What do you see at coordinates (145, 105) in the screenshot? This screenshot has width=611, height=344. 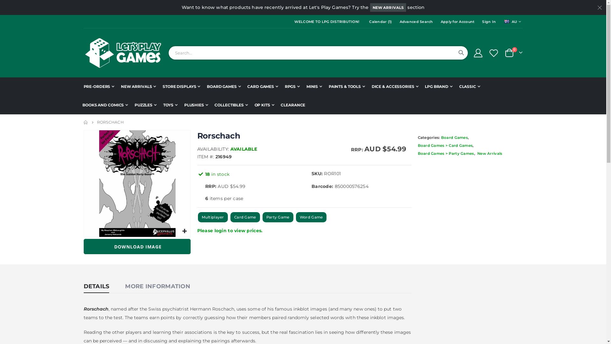 I see `PUZZLES` at bounding box center [145, 105].